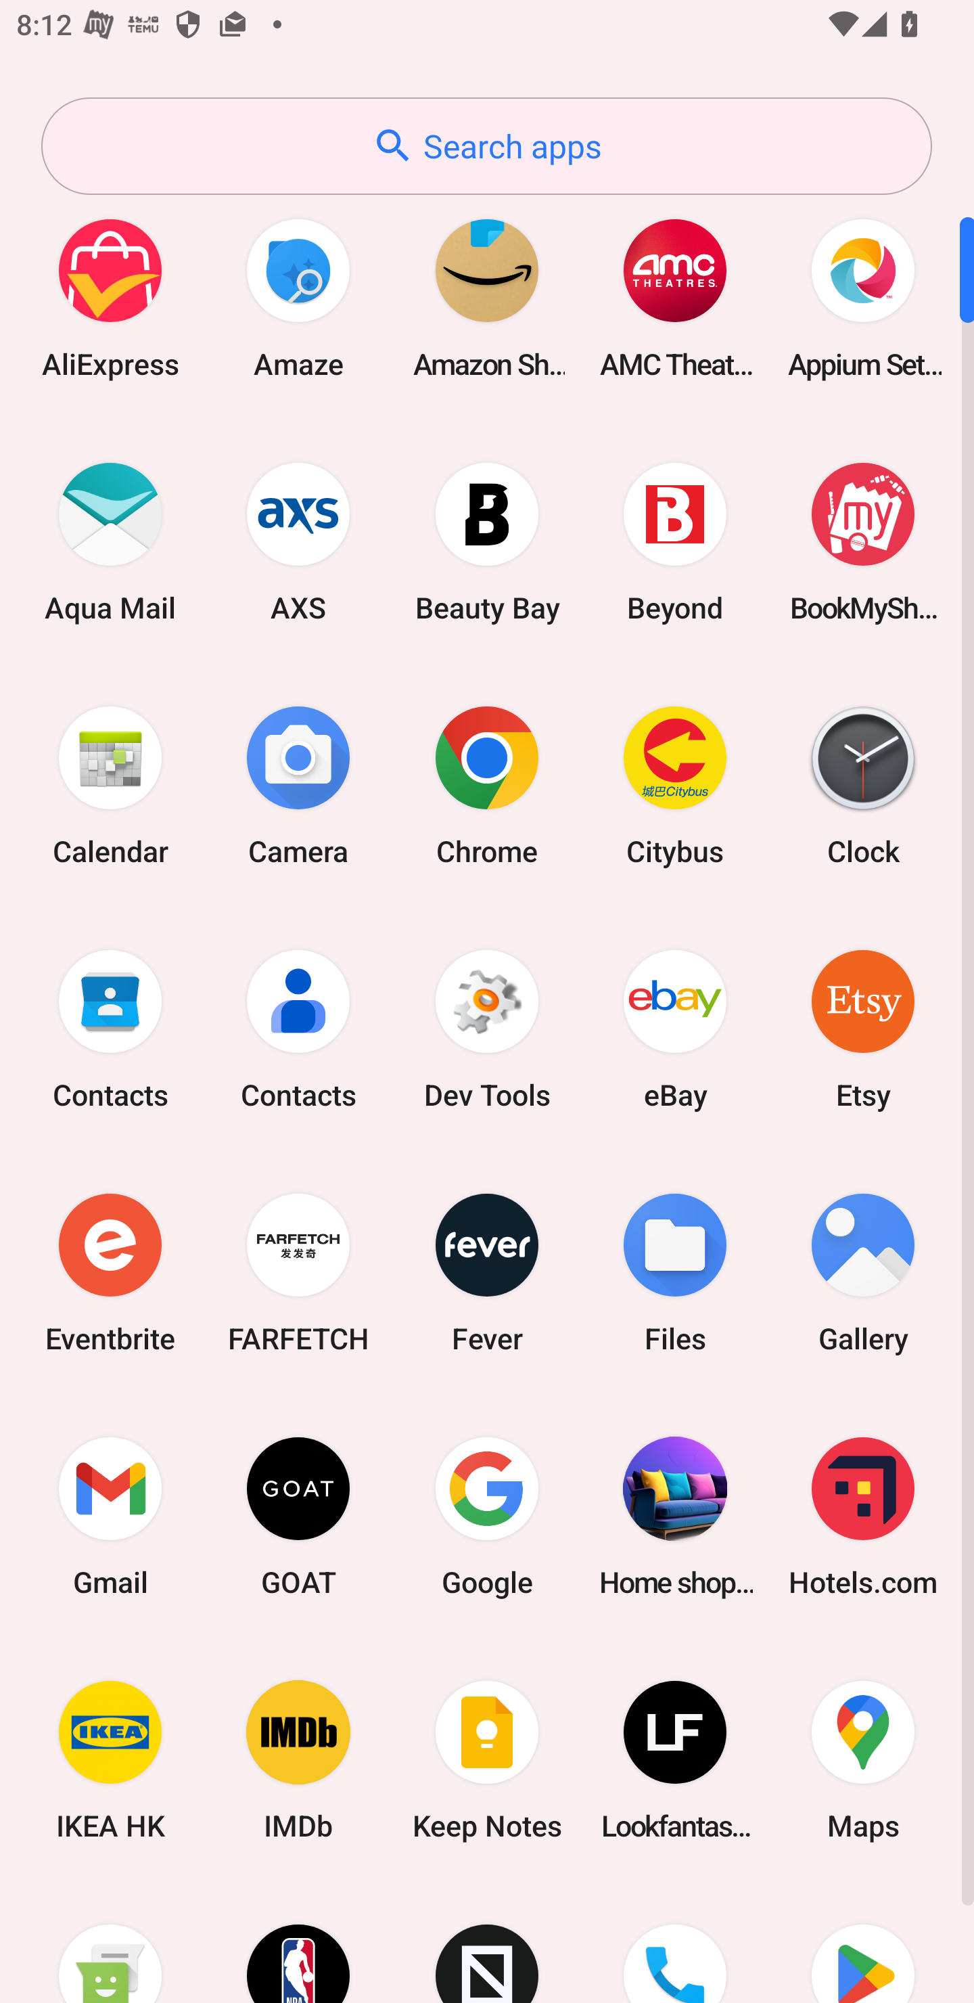 This screenshot has width=974, height=2003. What do you see at coordinates (863, 1029) in the screenshot?
I see `Etsy` at bounding box center [863, 1029].